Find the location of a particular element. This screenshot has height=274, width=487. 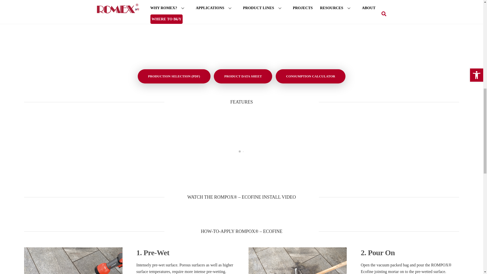

2 is located at coordinates (298, 261).